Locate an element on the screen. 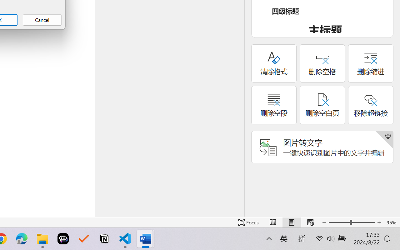  Cancel is located at coordinates (42, 20).